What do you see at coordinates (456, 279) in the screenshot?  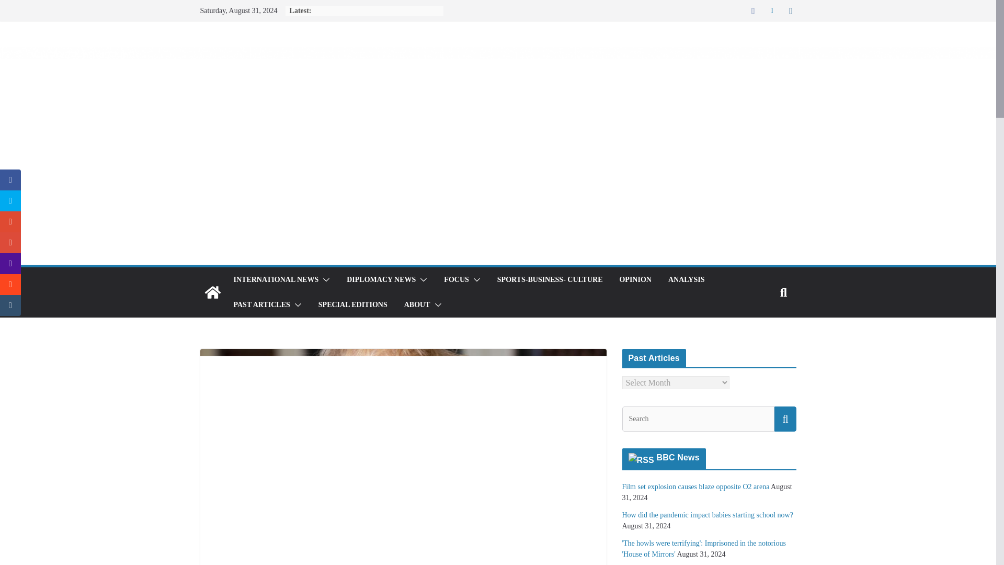 I see `FOCUS` at bounding box center [456, 279].